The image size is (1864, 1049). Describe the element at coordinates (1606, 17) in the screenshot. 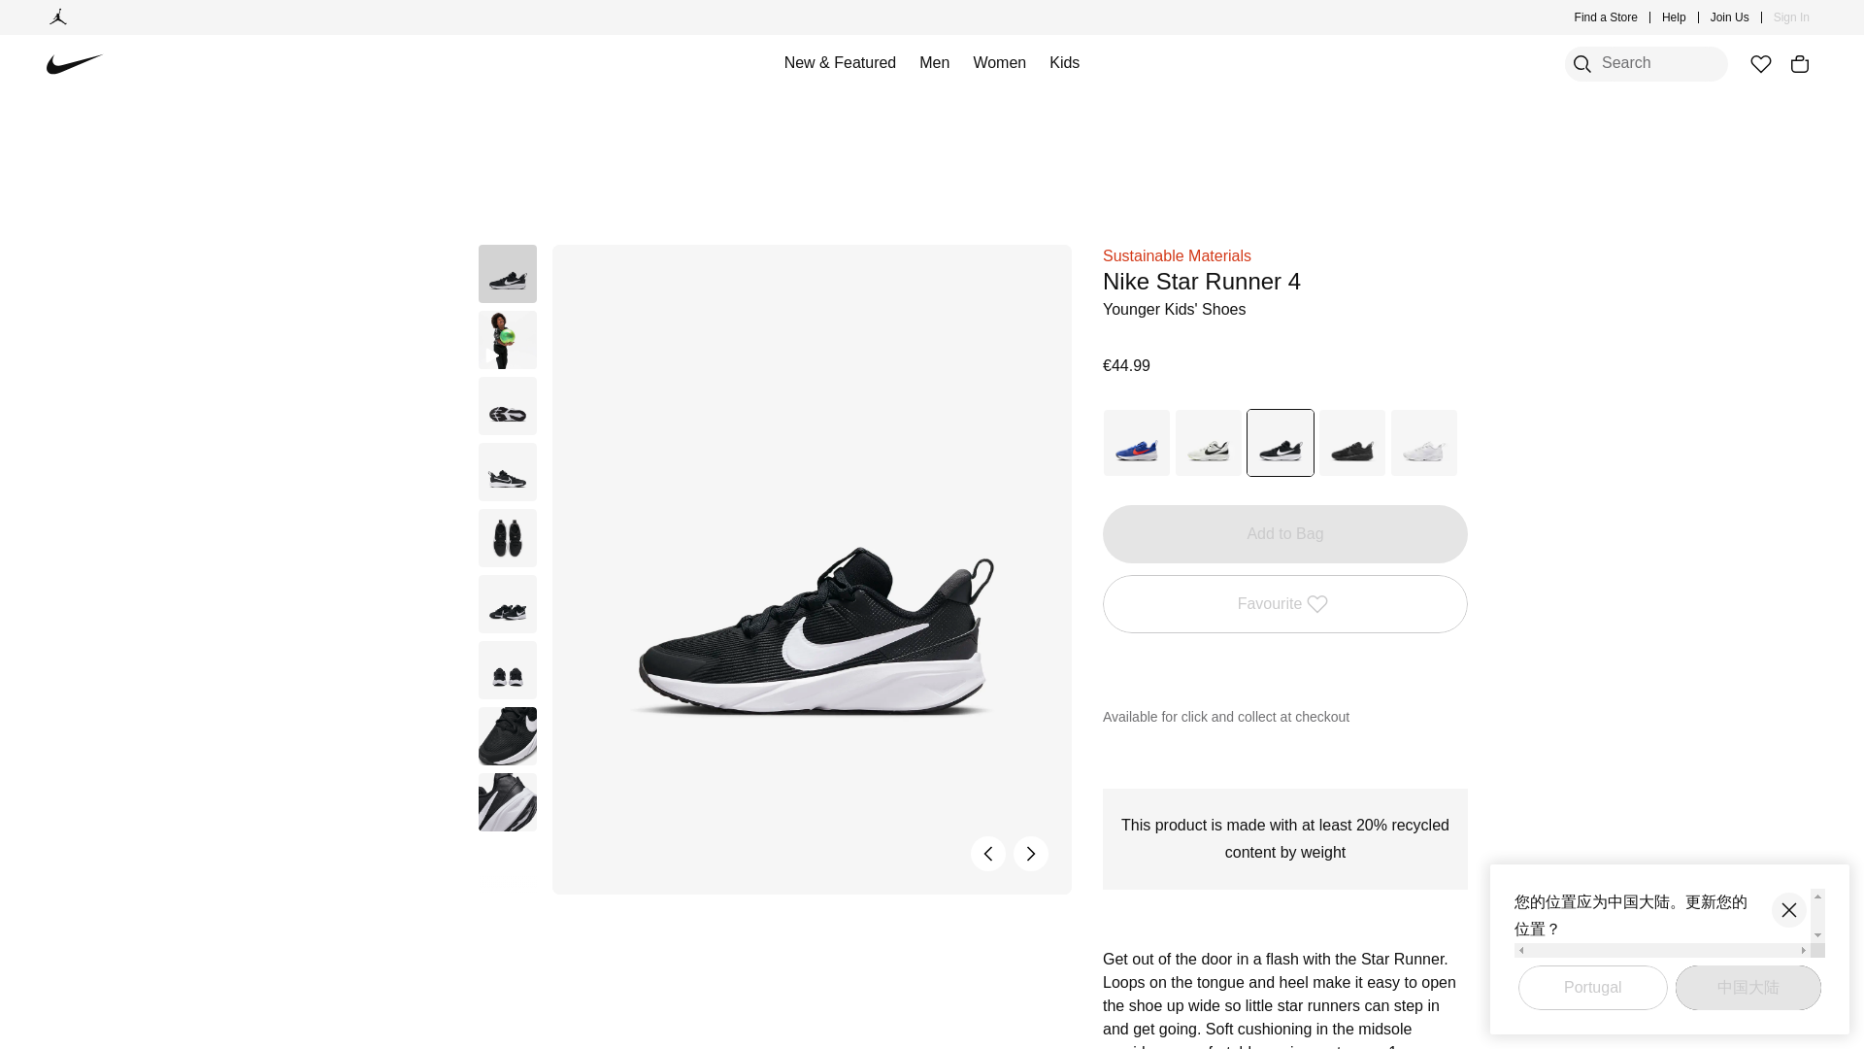

I see `Find a Store` at that location.